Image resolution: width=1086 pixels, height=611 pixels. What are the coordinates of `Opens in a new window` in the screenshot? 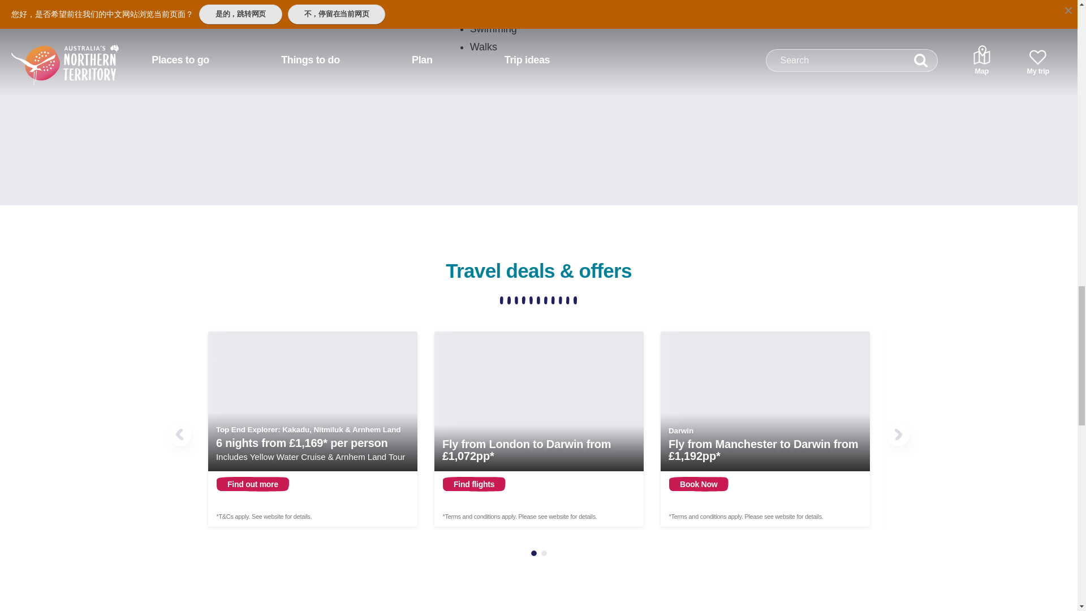 It's located at (765, 429).